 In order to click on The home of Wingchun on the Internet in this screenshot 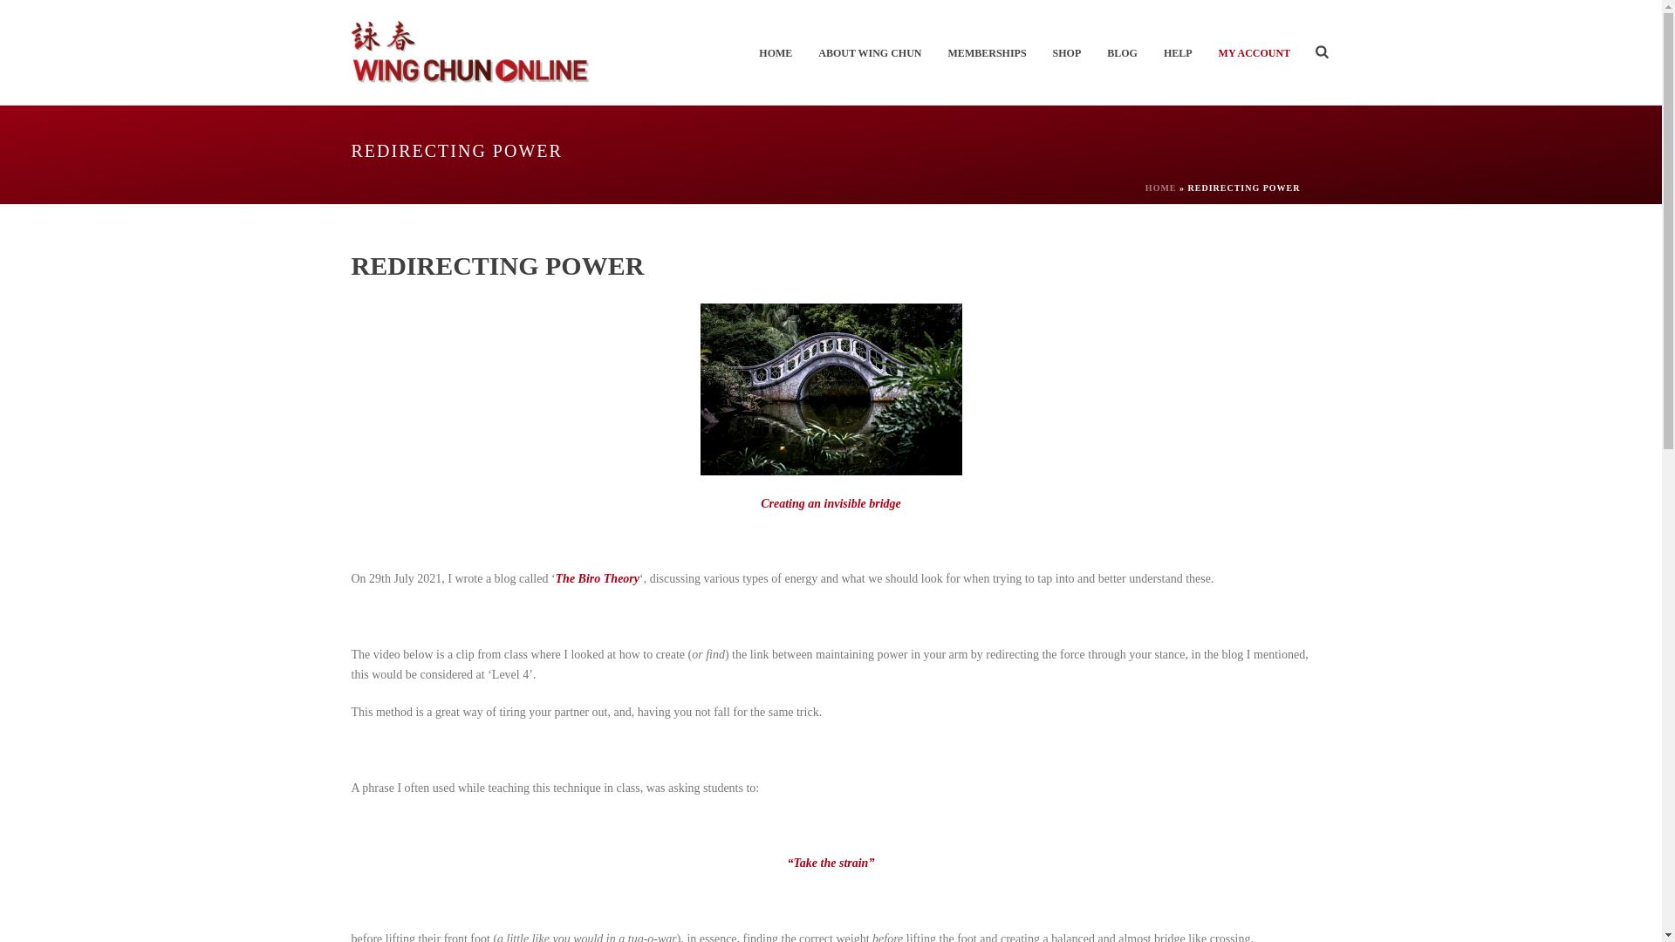, I will do `click(471, 52)`.